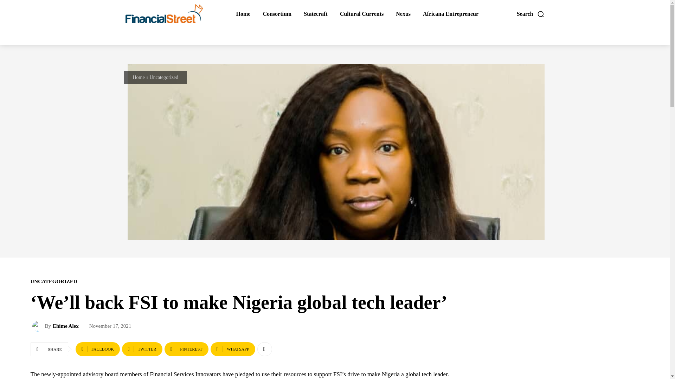  I want to click on TWITTER, so click(142, 349).